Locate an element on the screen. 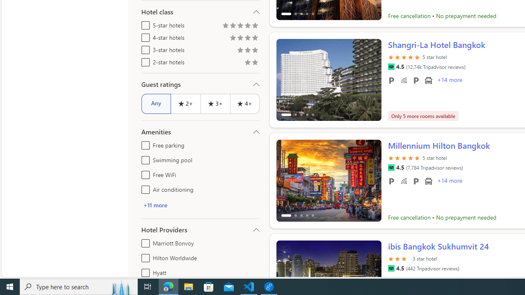  Rating is located at coordinates (255, 63).